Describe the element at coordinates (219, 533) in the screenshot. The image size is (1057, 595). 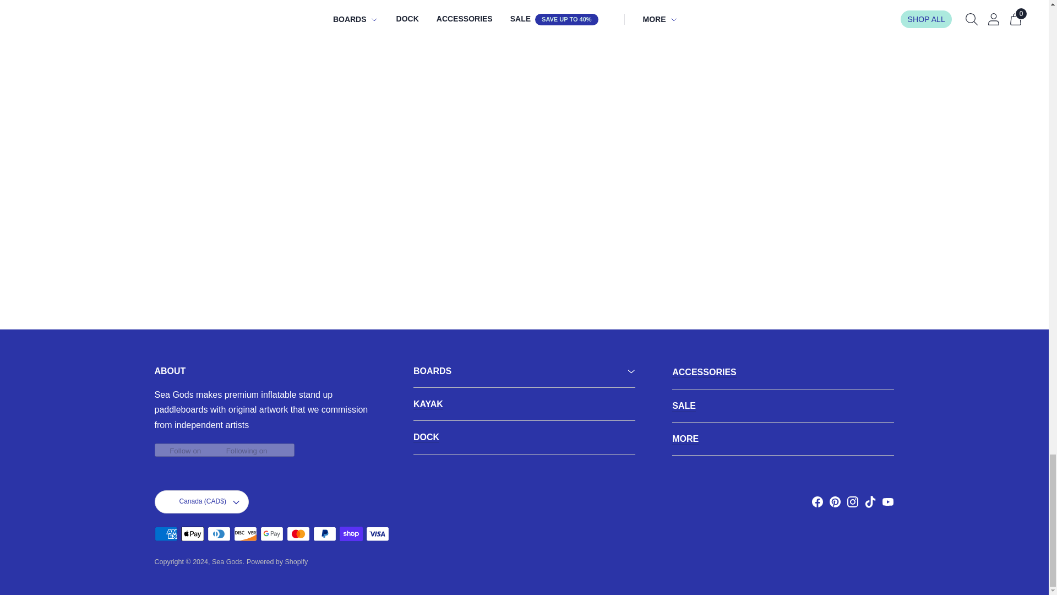
I see `Diners Club` at that location.